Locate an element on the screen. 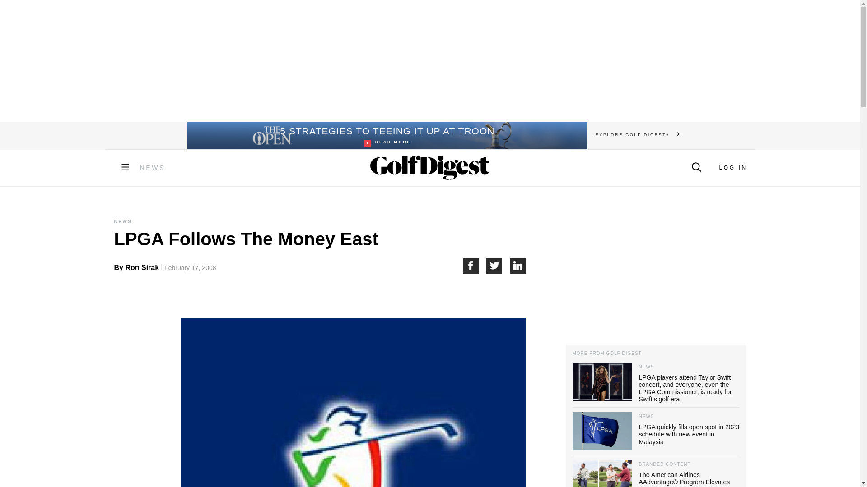 This screenshot has height=487, width=867. 3rd party ad content is located at coordinates (655, 270).